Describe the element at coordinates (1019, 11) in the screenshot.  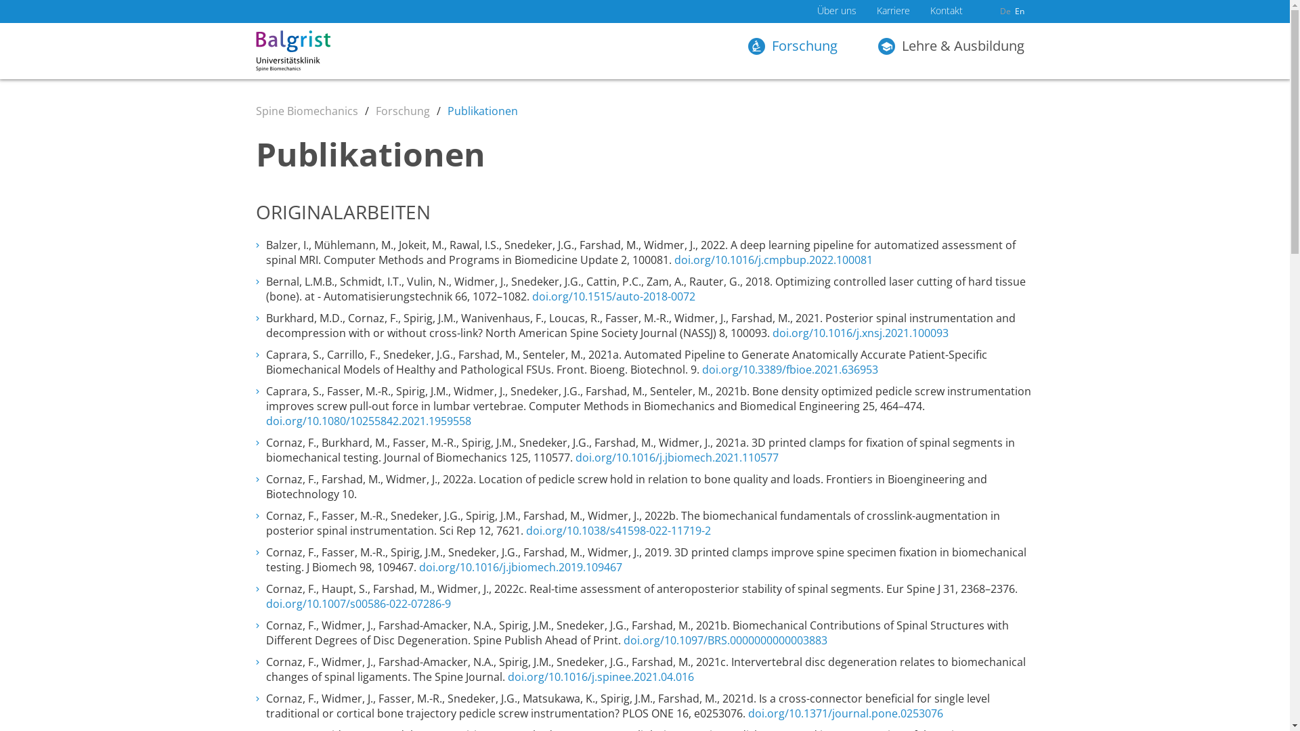
I see `En` at that location.